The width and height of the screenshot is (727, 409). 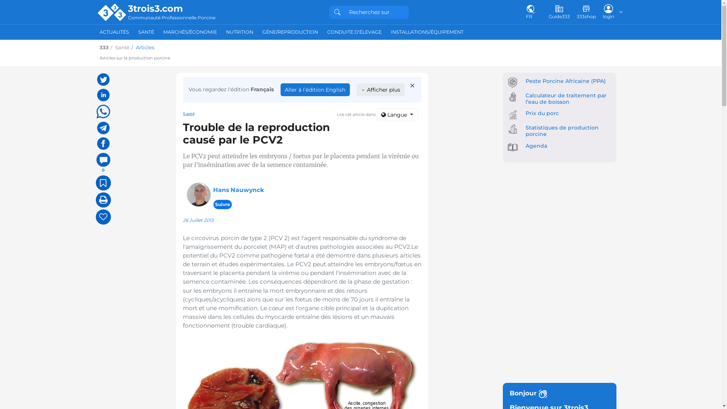 What do you see at coordinates (238, 190) in the screenshot?
I see `Hans Nauwynck` at bounding box center [238, 190].